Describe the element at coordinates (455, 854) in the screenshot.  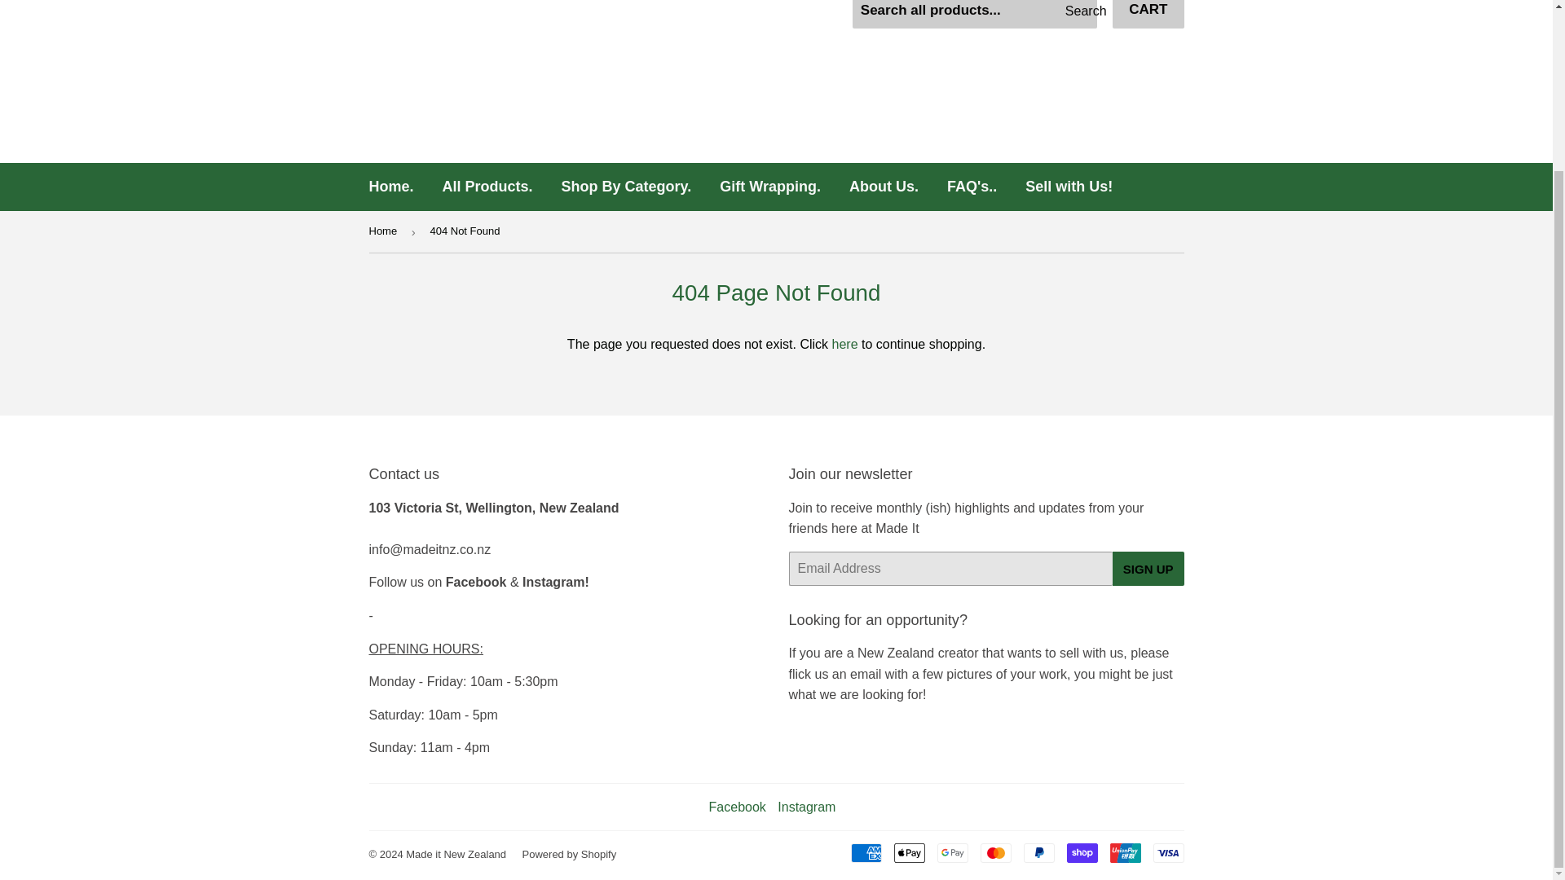
I see `Made it New Zealand` at that location.